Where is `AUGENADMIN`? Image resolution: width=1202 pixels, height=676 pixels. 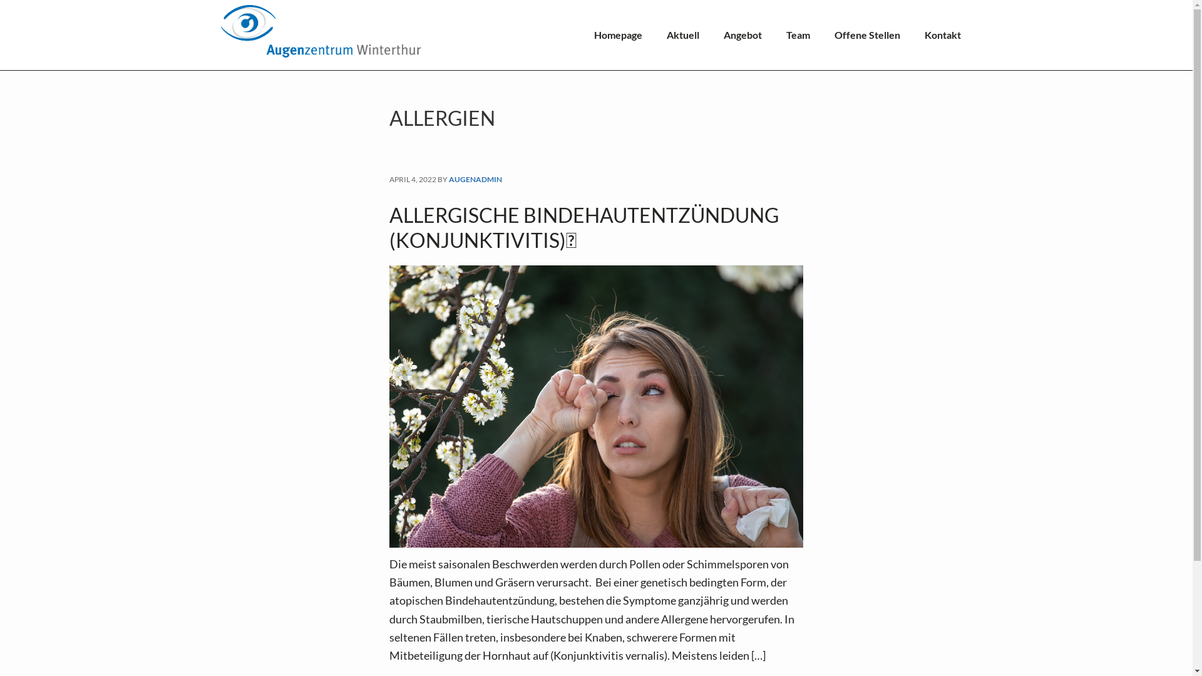
AUGENADMIN is located at coordinates (476, 180).